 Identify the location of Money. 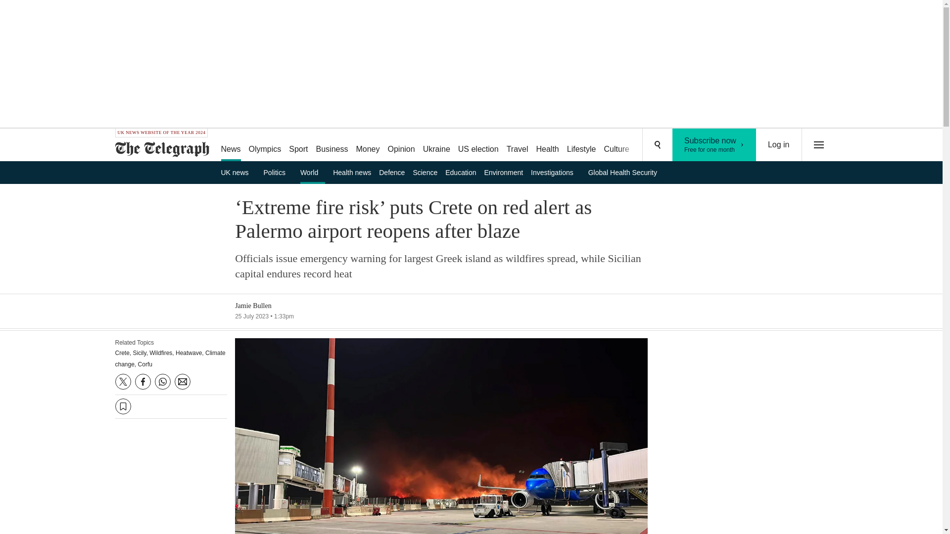
(367, 145).